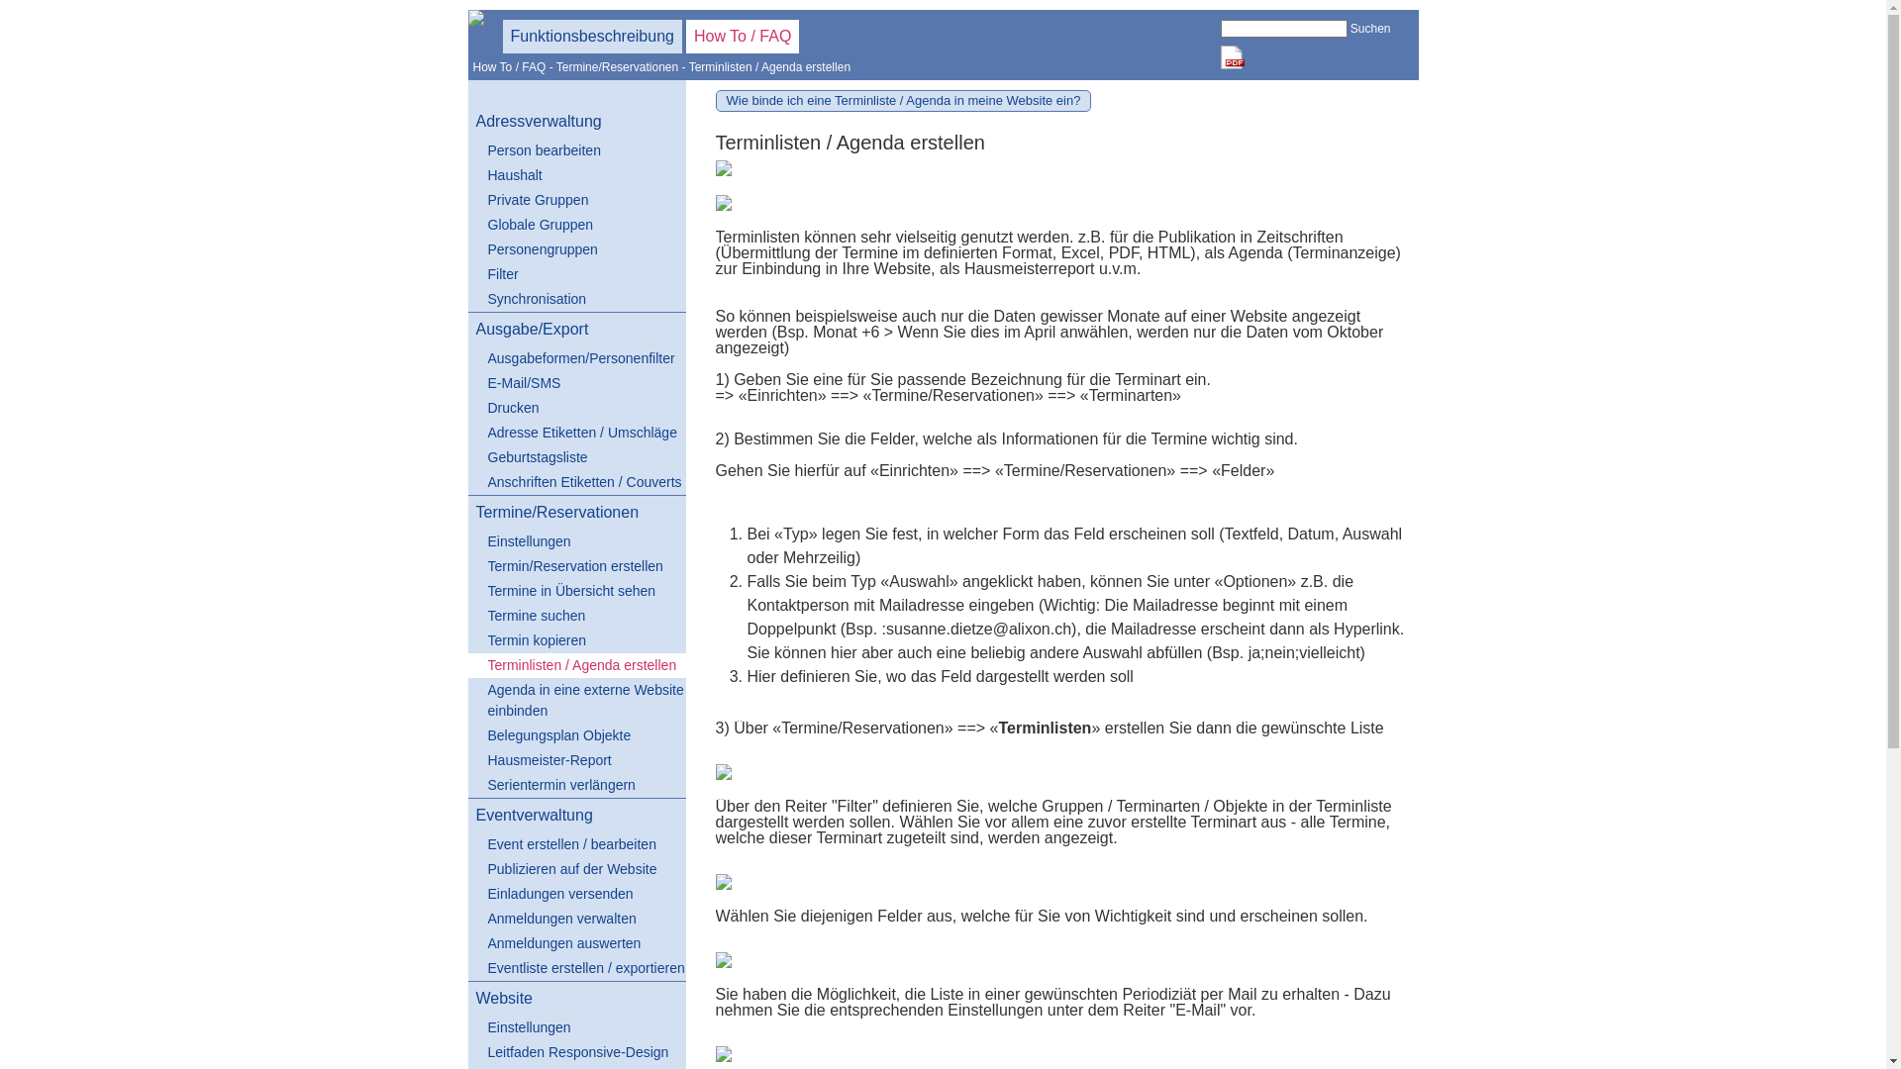  Describe the element at coordinates (576, 816) in the screenshot. I see `Eventverwaltung` at that location.